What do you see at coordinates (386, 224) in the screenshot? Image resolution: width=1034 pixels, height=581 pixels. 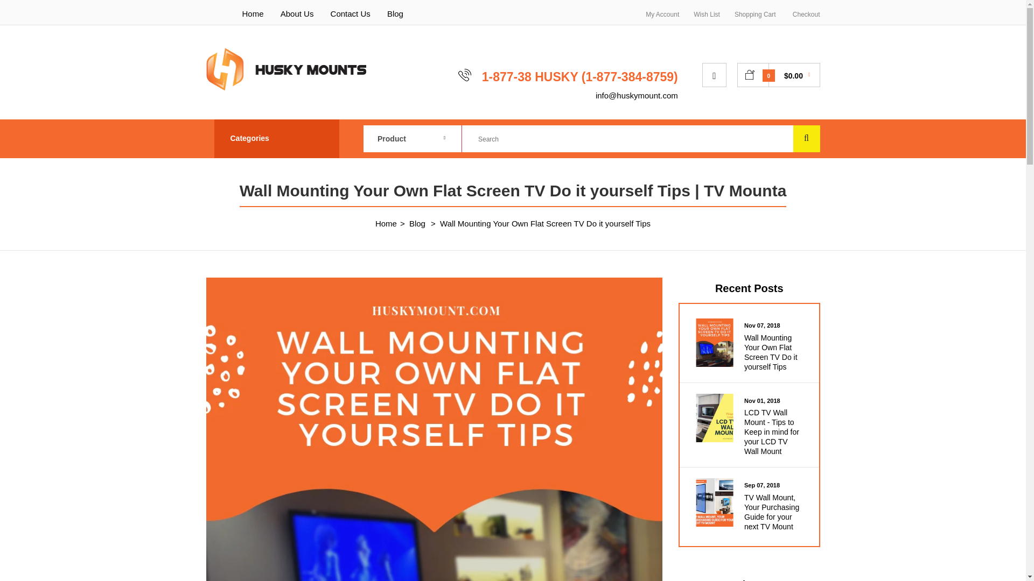 I see `Home` at bounding box center [386, 224].